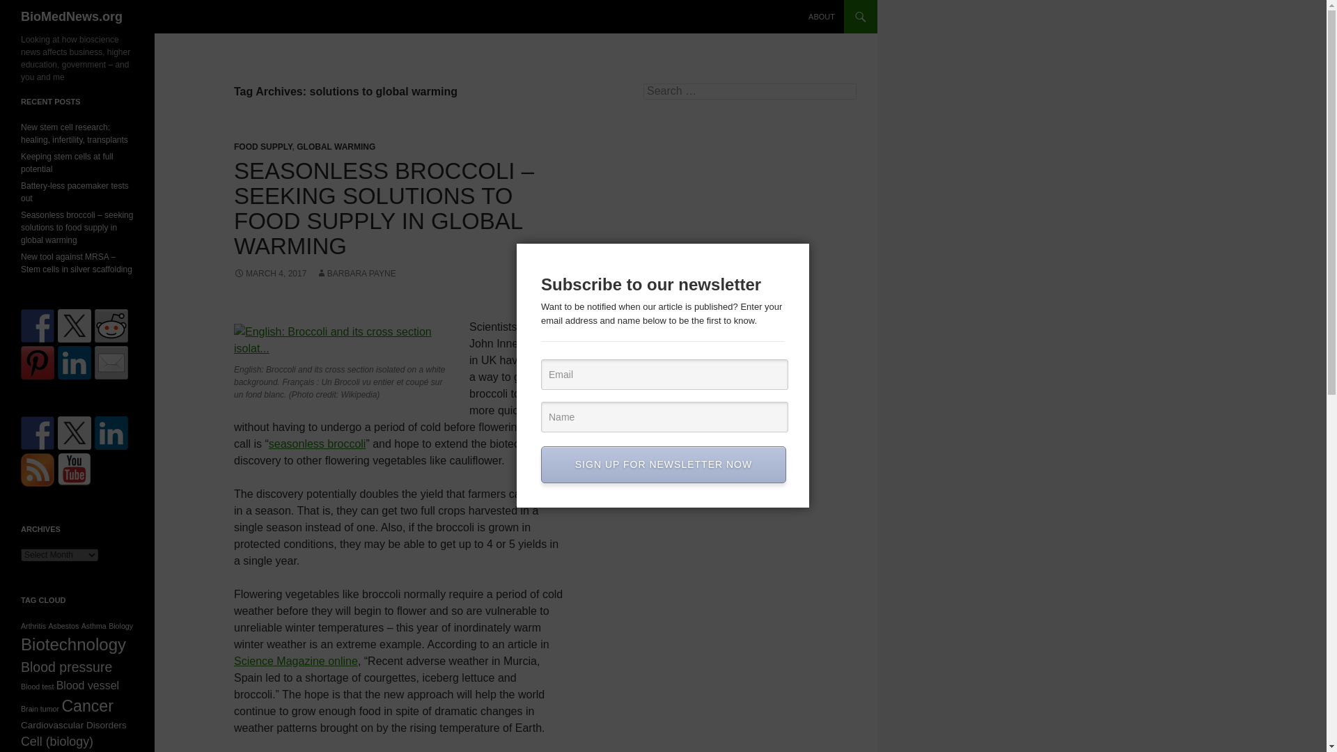  What do you see at coordinates (318, 443) in the screenshot?
I see `seasonless broccoli` at bounding box center [318, 443].